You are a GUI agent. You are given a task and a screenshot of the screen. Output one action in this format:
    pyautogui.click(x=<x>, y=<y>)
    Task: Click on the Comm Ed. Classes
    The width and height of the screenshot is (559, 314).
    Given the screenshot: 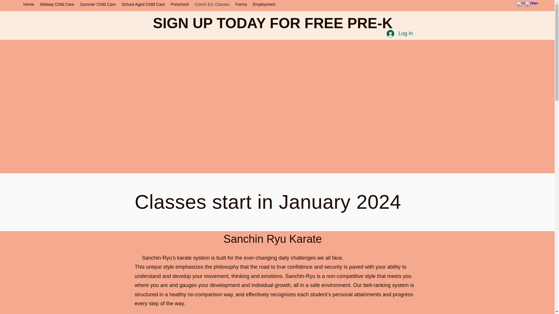 What is the action you would take?
    pyautogui.click(x=212, y=5)
    